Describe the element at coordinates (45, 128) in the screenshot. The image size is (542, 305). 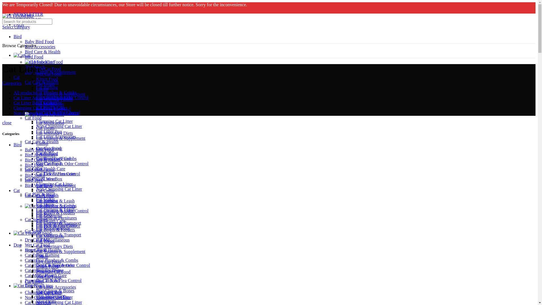
I see `Cat Treats` at that location.